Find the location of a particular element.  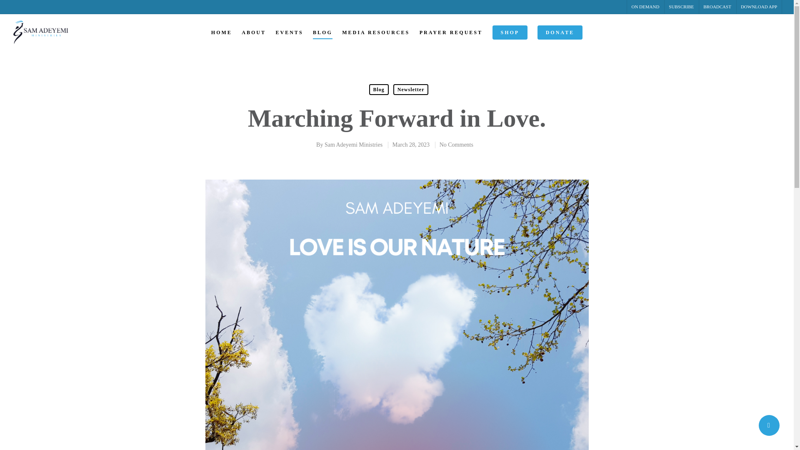

Sam Adeyemi Ministries is located at coordinates (353, 145).